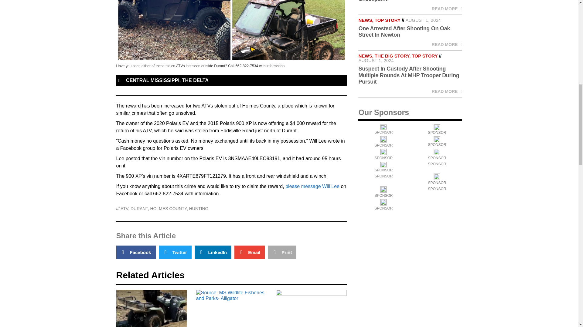 This screenshot has width=583, height=327. I want to click on CENTRAL MISSISSIPPI, so click(152, 81).